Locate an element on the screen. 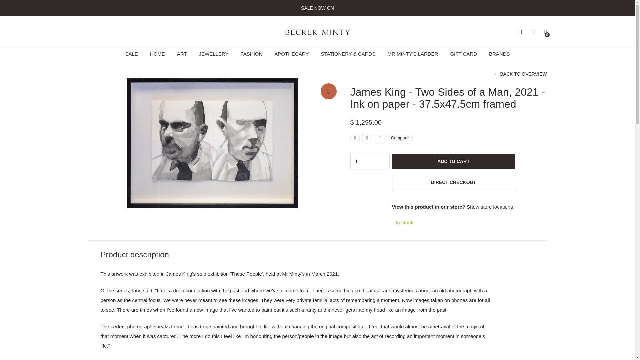 Image resolution: width=640 pixels, height=360 pixels. HOME is located at coordinates (157, 54).